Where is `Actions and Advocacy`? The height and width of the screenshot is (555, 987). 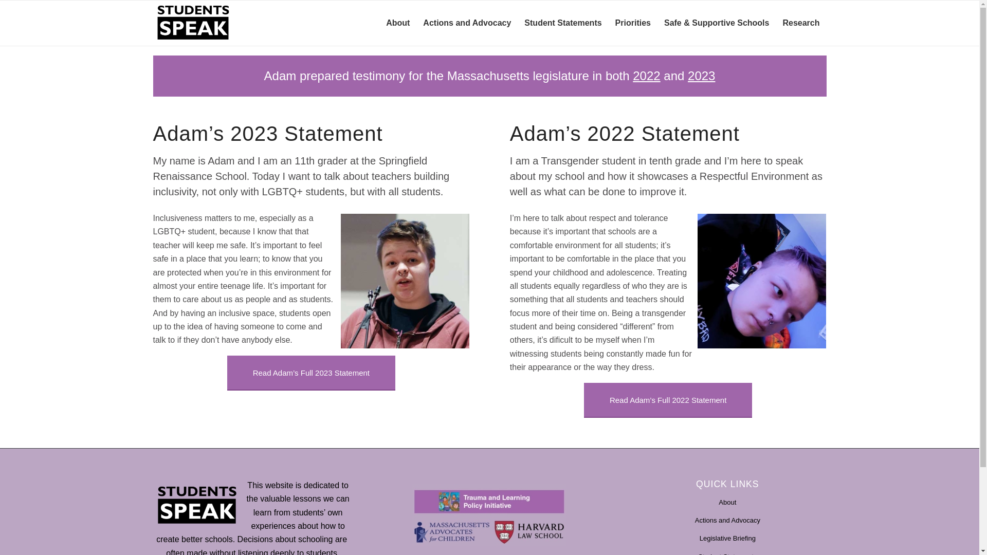
Actions and Advocacy is located at coordinates (467, 23).